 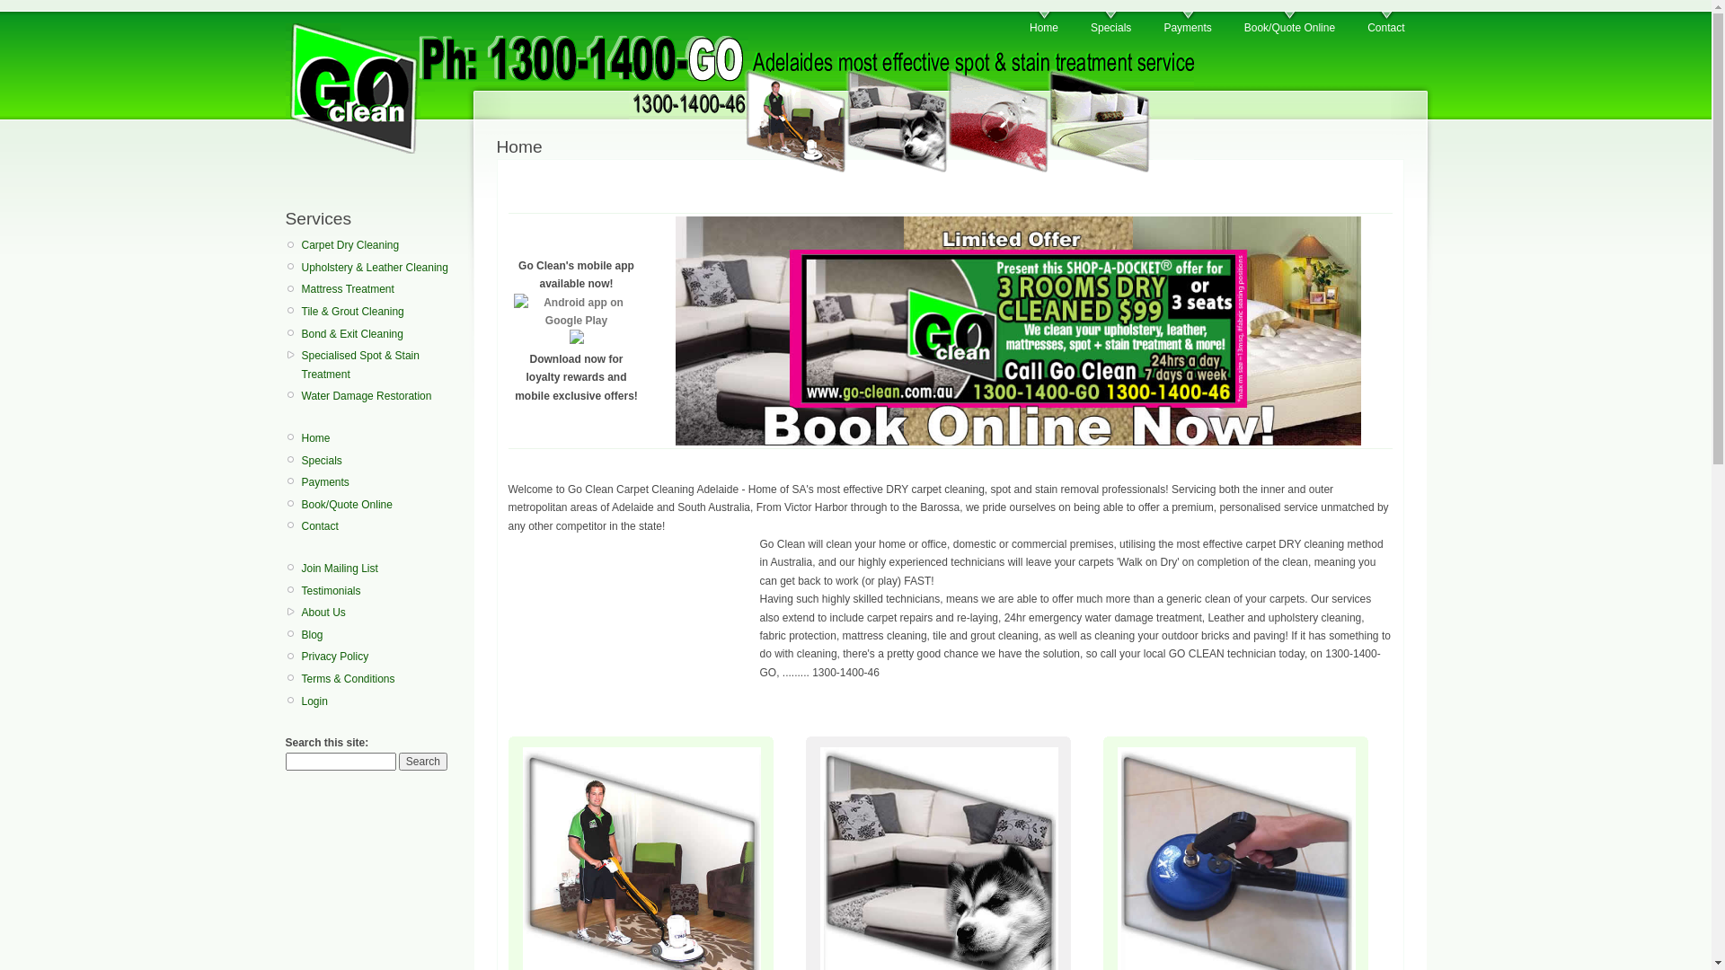 What do you see at coordinates (381, 365) in the screenshot?
I see `Specialised Spot & Stain Treatment` at bounding box center [381, 365].